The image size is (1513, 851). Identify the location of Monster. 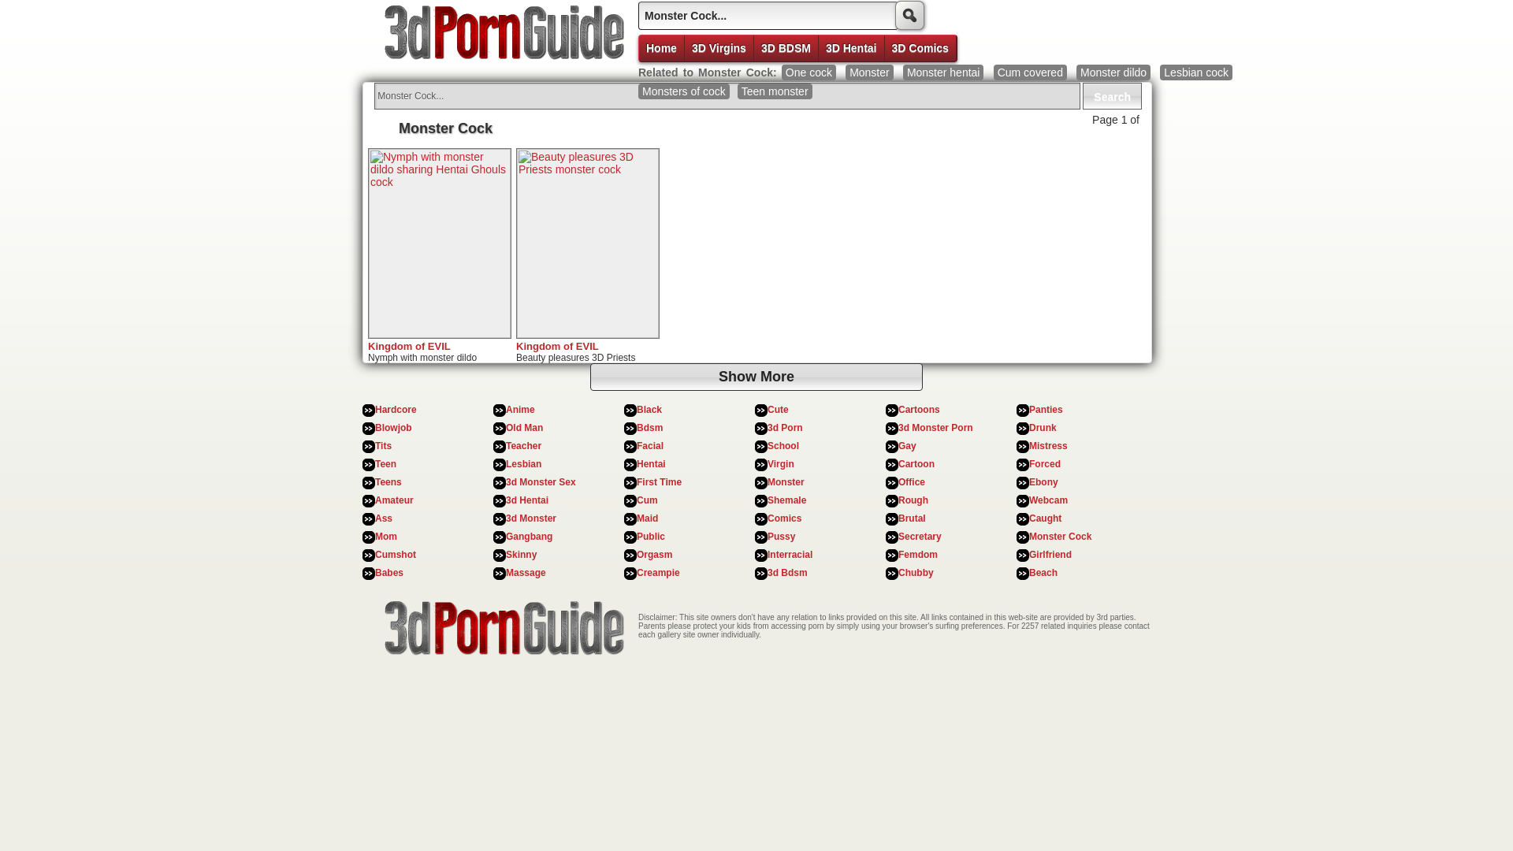
(870, 72).